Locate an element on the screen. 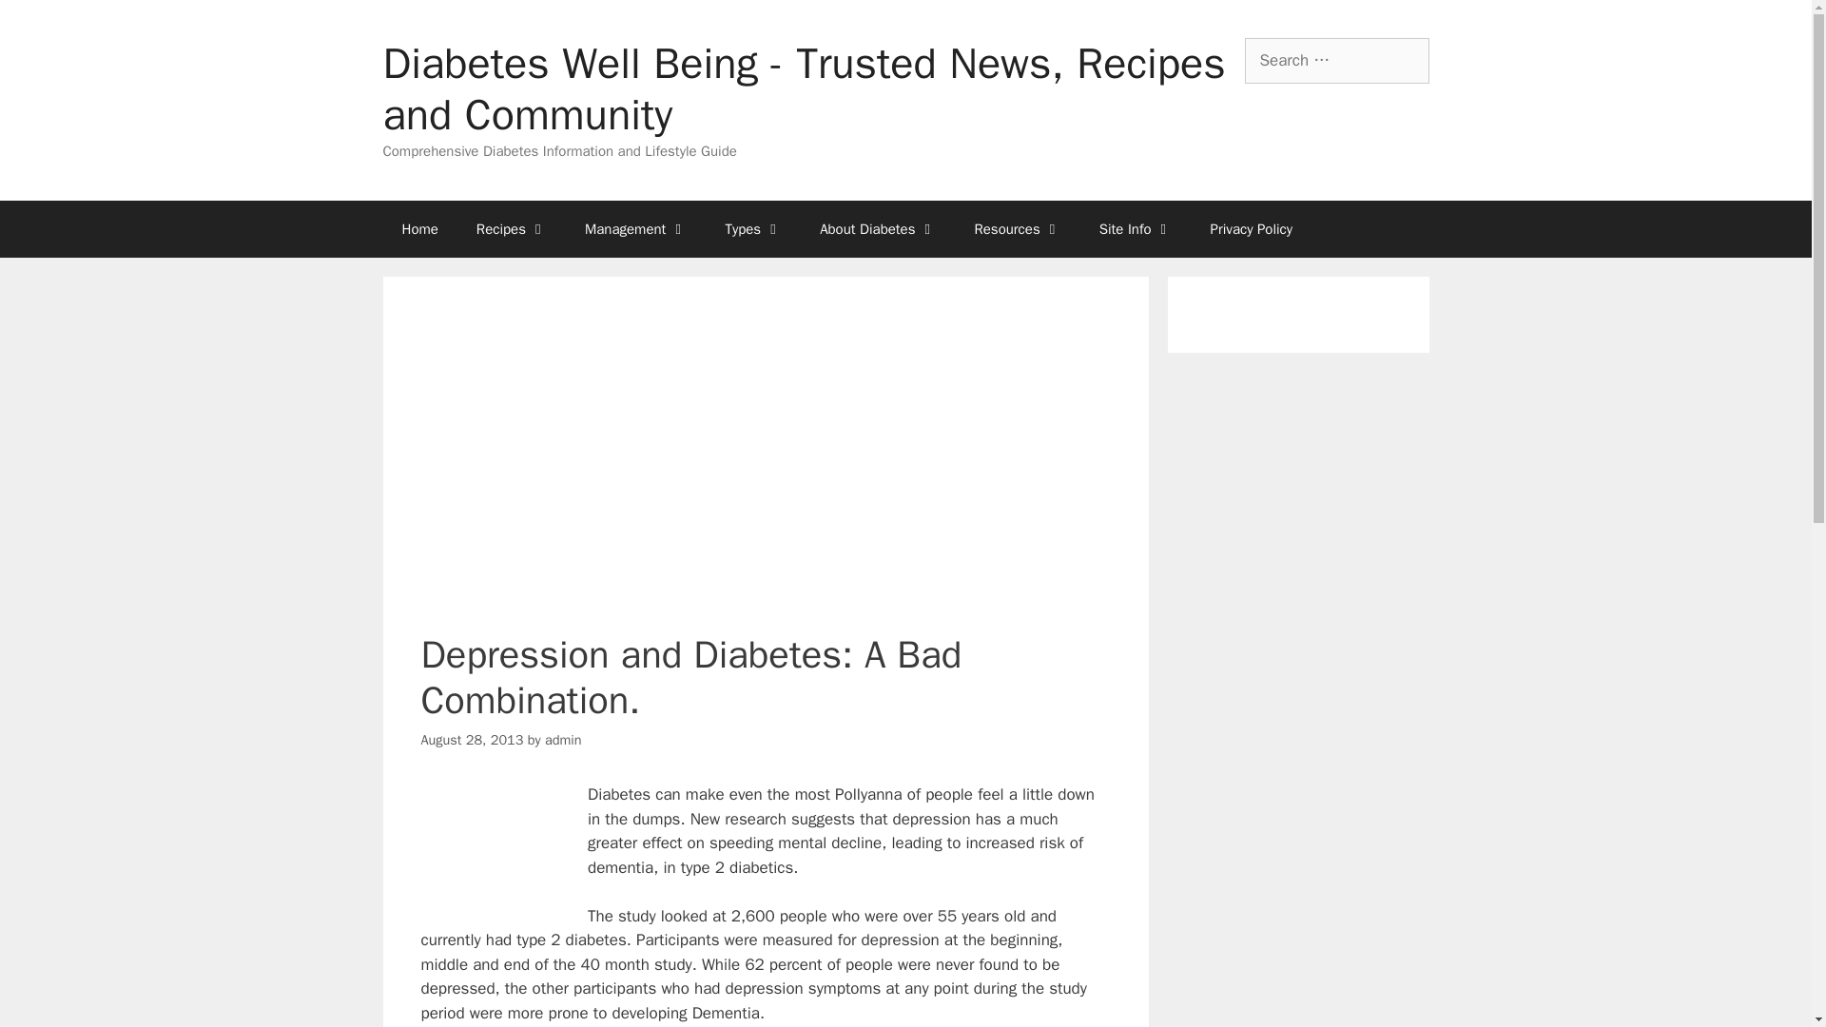 The image size is (1826, 1027). Diabetes Well Being - Trusted News, Recipes and Community is located at coordinates (803, 89).